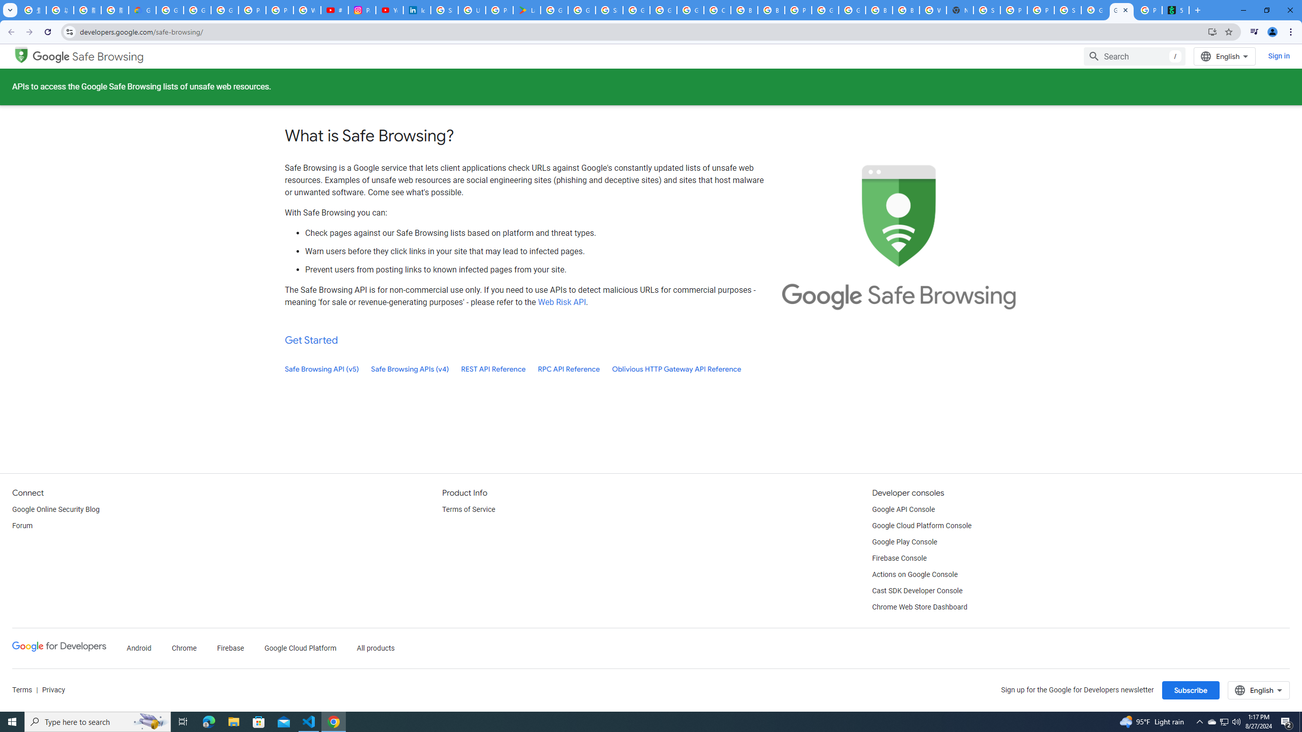  Describe the element at coordinates (920, 607) in the screenshot. I see `Chrome Web Store Dashboard` at that location.